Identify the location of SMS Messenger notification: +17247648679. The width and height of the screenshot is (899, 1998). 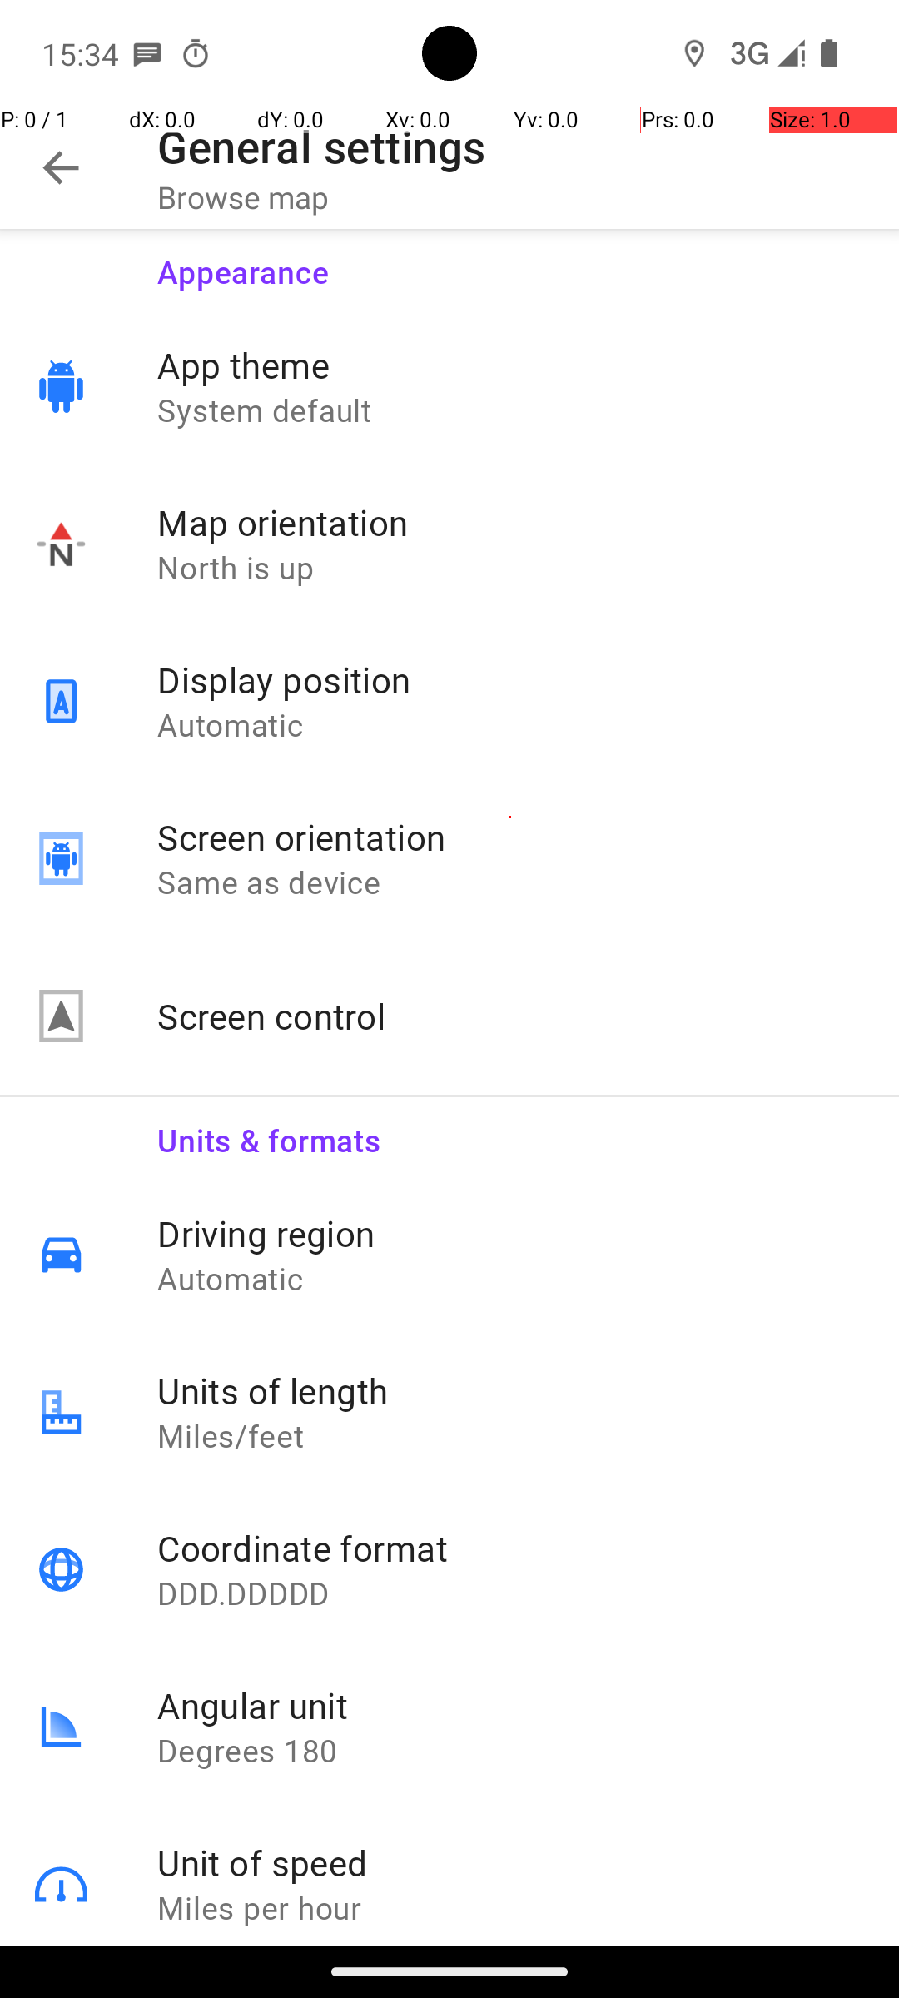
(147, 53).